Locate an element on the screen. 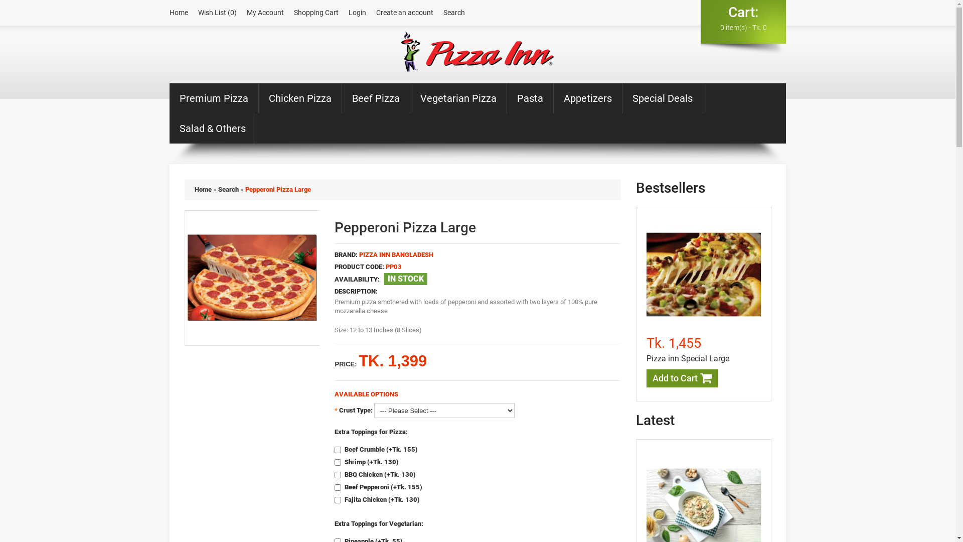  Shopping Cart is located at coordinates (316, 13).